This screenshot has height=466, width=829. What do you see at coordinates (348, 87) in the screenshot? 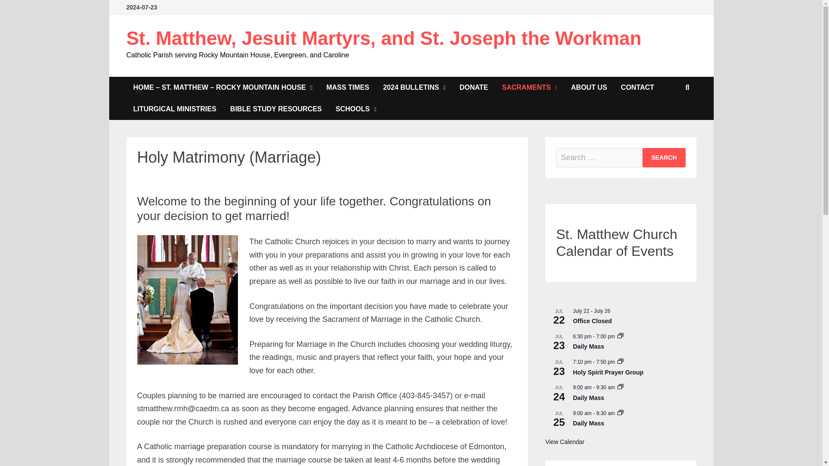
I see `MASS TIMES` at bounding box center [348, 87].